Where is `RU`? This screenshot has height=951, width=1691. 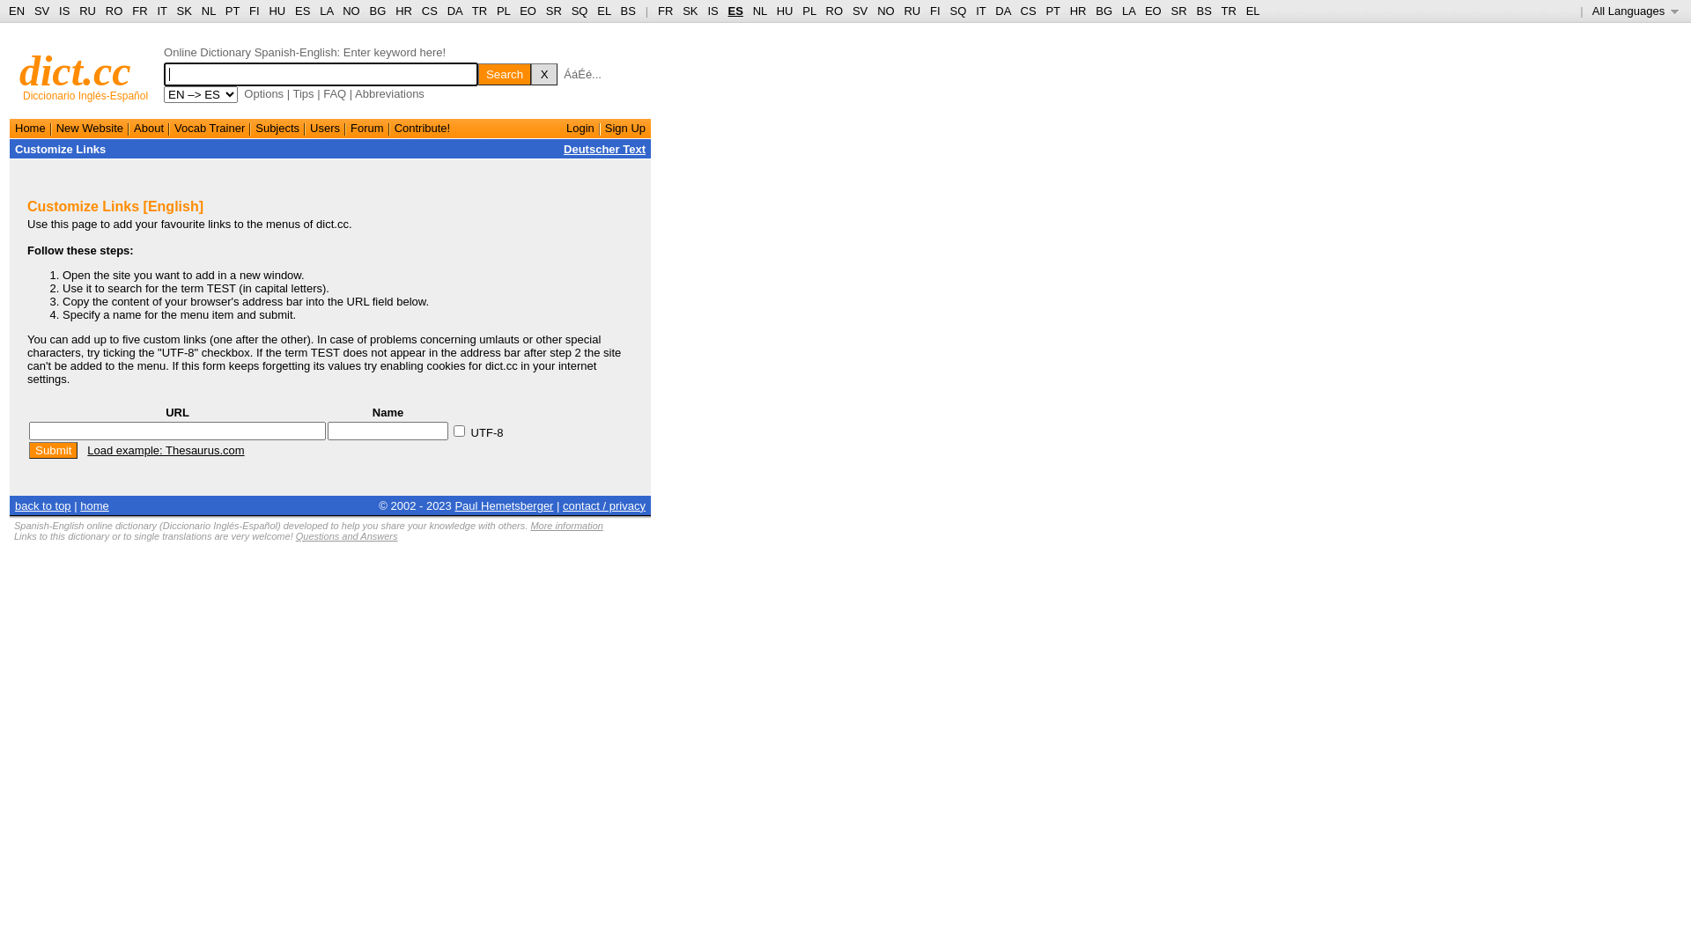 RU is located at coordinates (88, 11).